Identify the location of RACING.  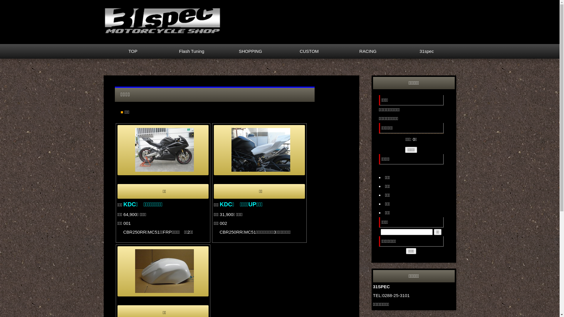
(368, 51).